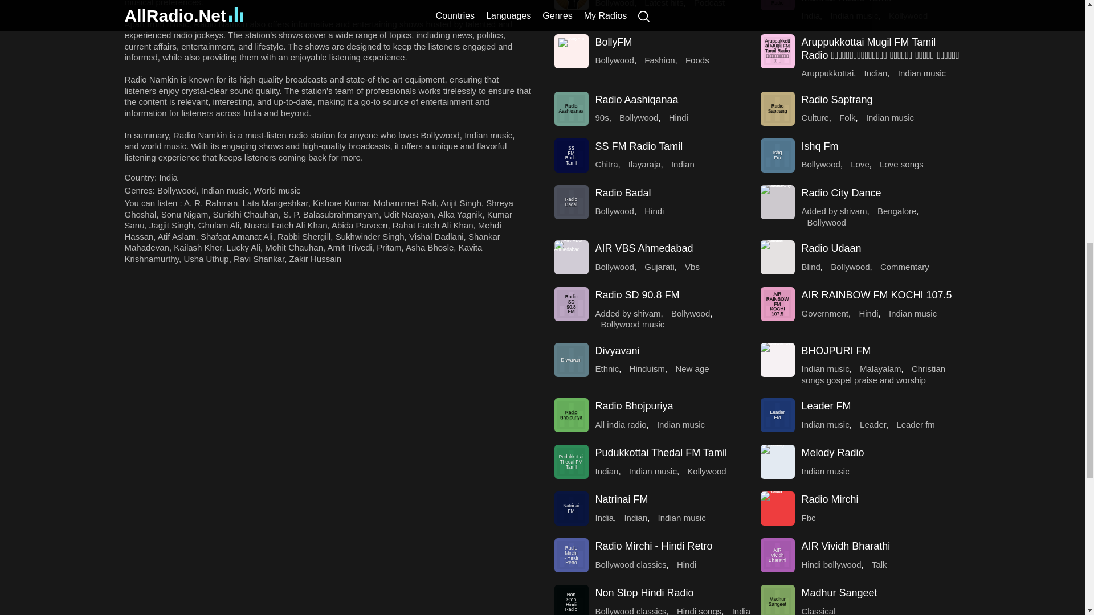  I want to click on Bollywood, so click(177, 190).